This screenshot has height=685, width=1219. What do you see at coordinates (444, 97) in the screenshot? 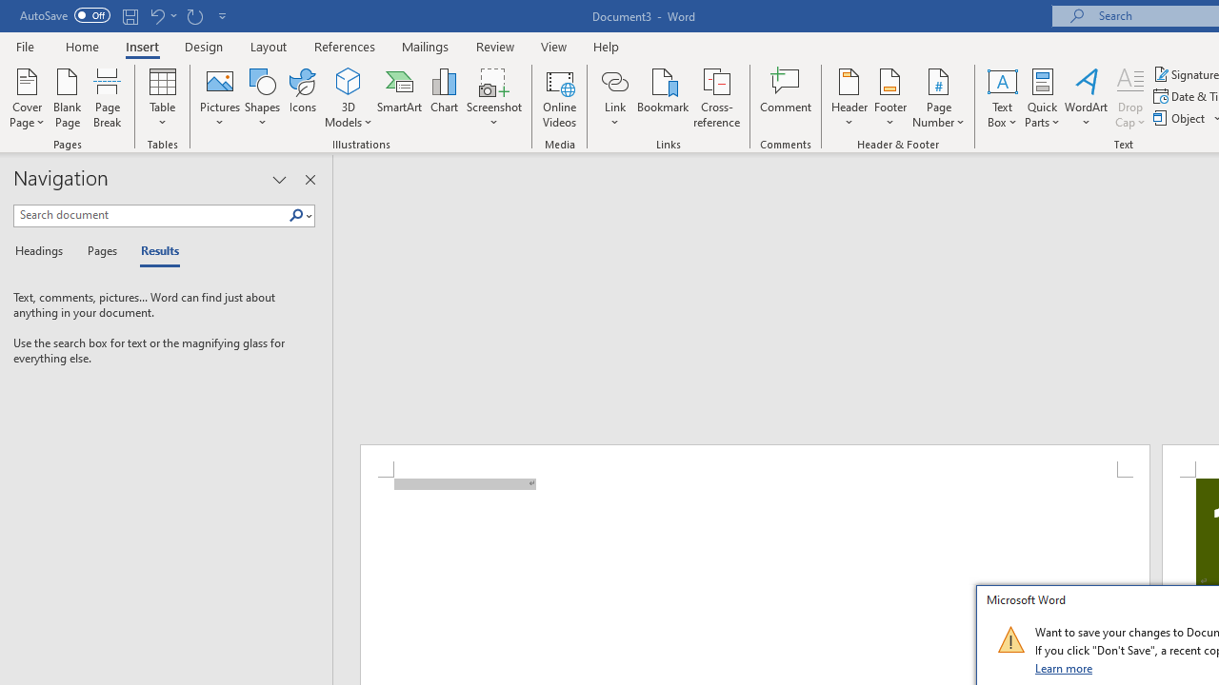
I see `Chart...` at bounding box center [444, 97].